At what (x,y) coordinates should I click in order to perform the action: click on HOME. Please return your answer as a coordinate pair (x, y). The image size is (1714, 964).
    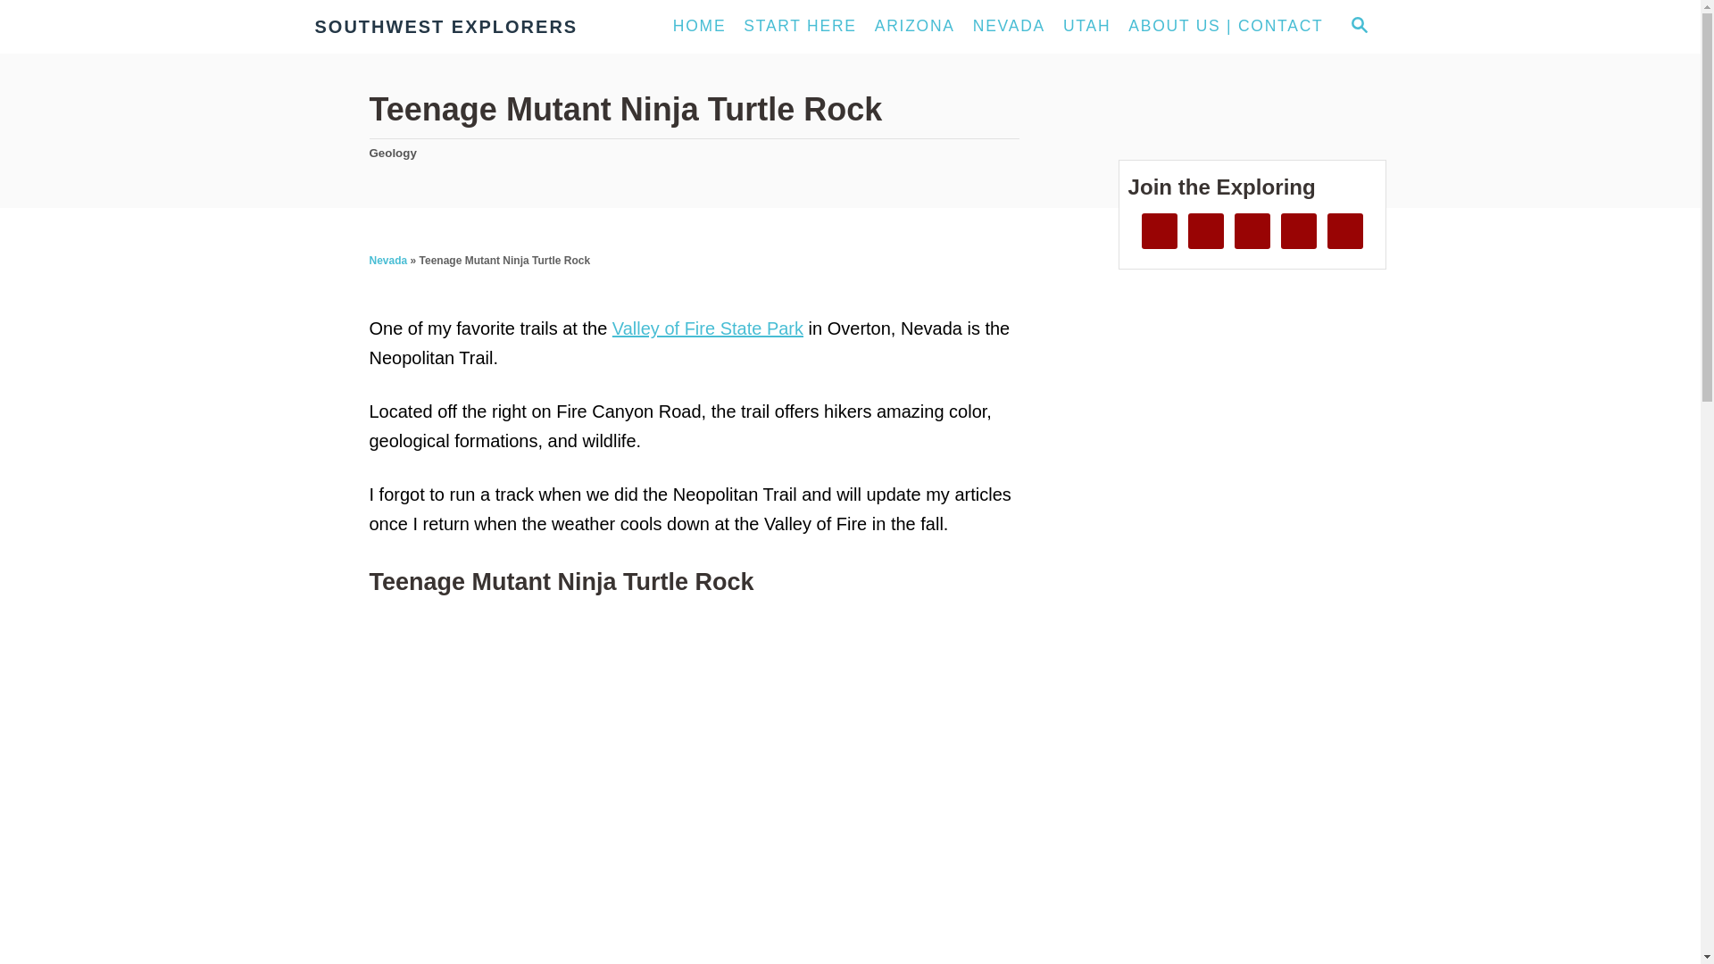
    Looking at the image, I should click on (700, 26).